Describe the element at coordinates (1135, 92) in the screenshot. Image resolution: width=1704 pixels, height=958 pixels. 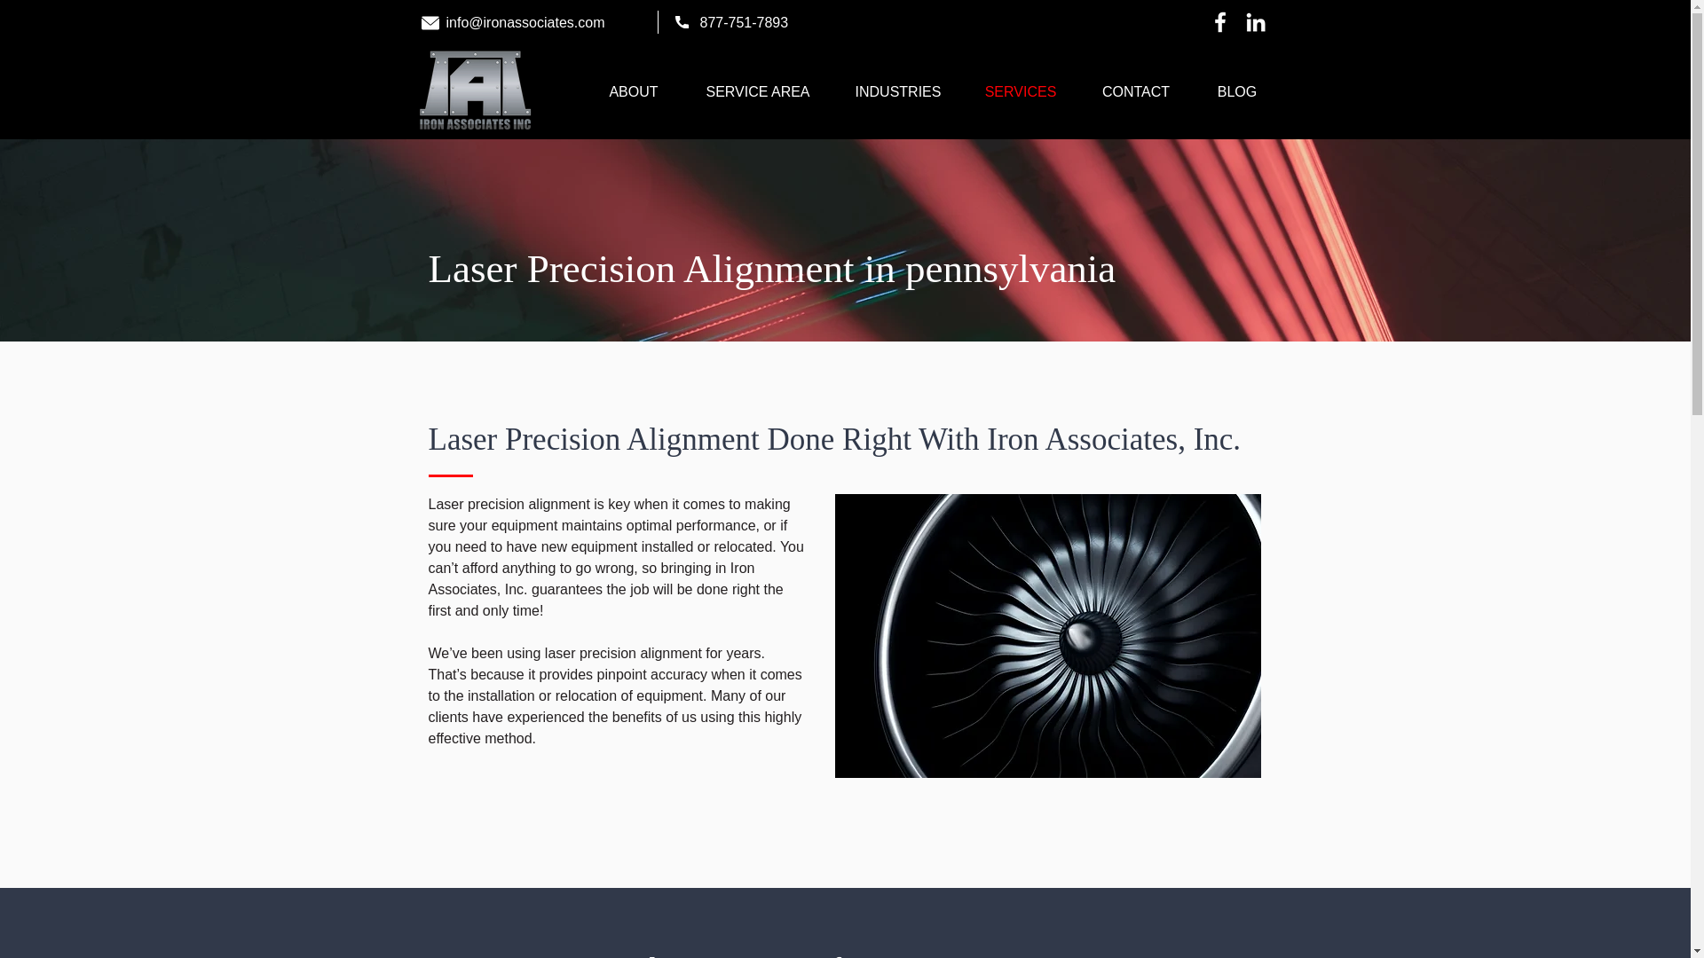
I see `CONTACT` at that location.